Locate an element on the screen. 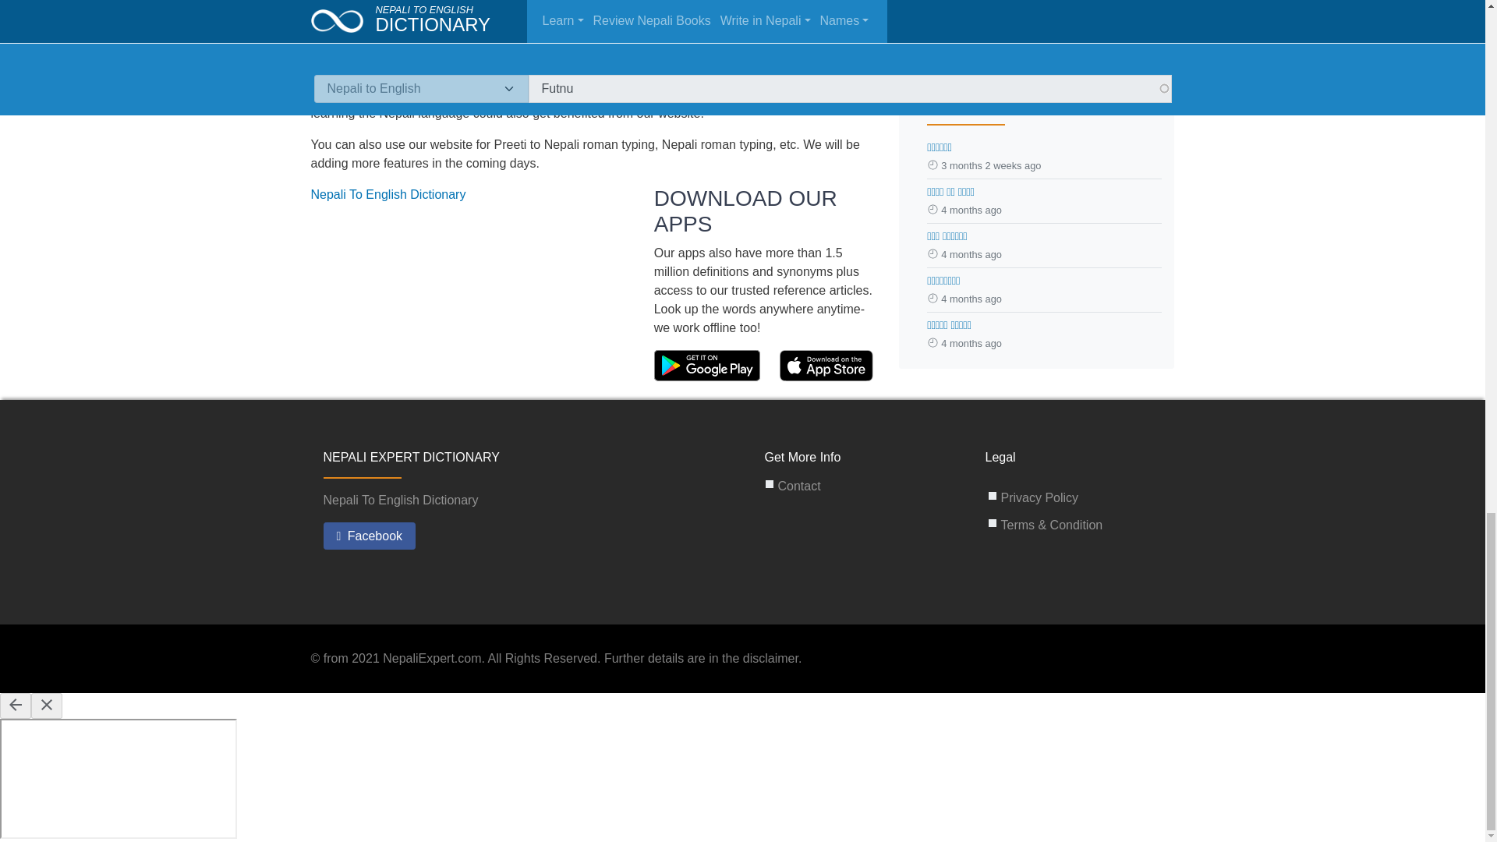 This screenshot has width=1497, height=842. Like us on Facebook is located at coordinates (370, 536).